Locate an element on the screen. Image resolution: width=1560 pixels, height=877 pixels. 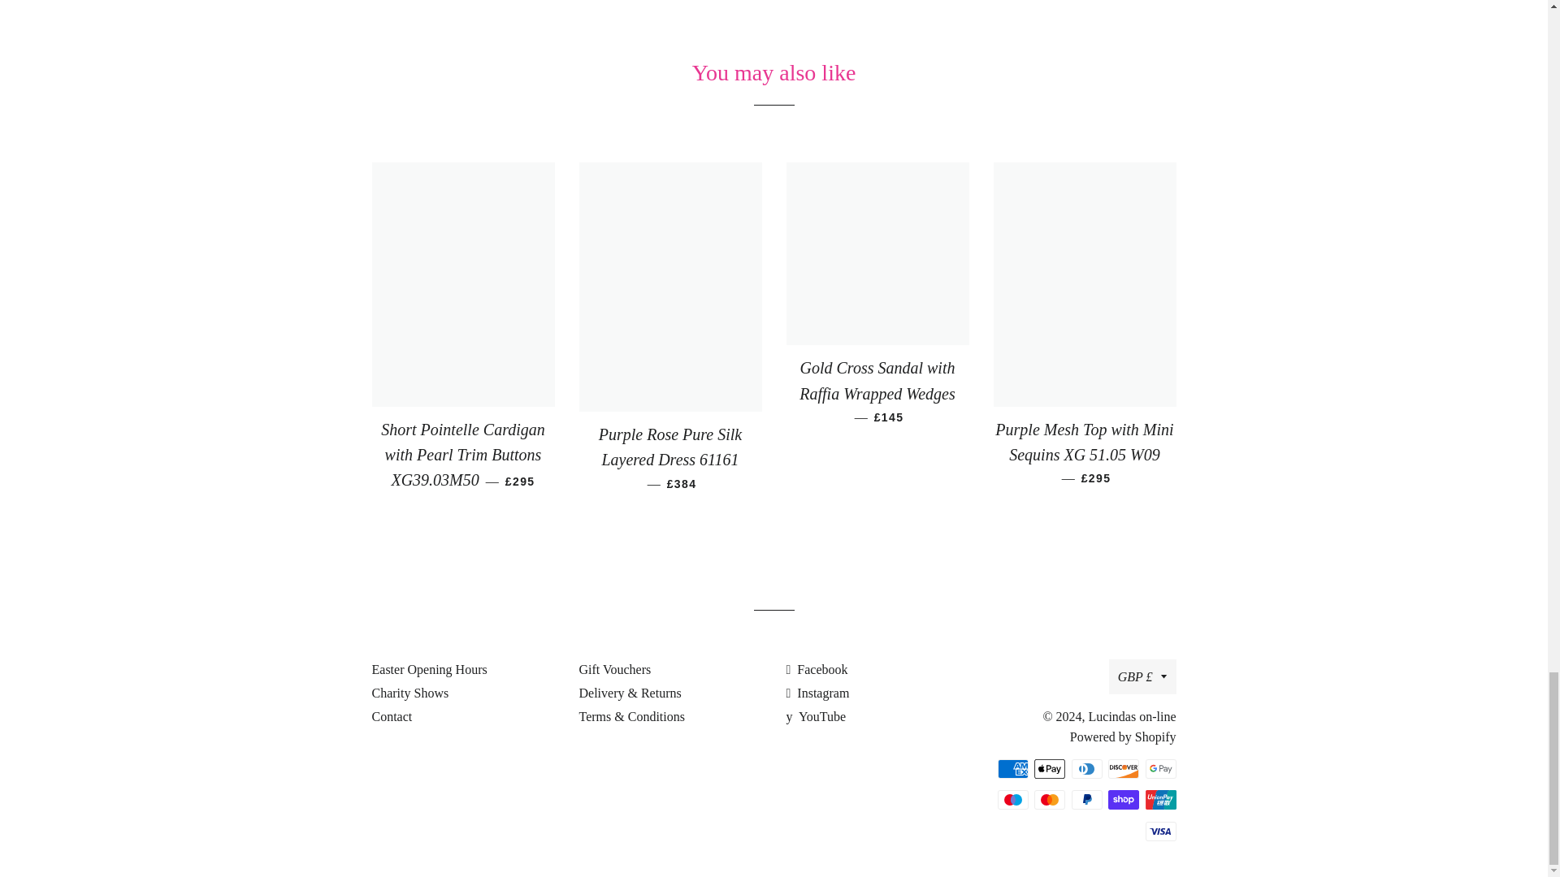
Mastercard is located at coordinates (1050, 799).